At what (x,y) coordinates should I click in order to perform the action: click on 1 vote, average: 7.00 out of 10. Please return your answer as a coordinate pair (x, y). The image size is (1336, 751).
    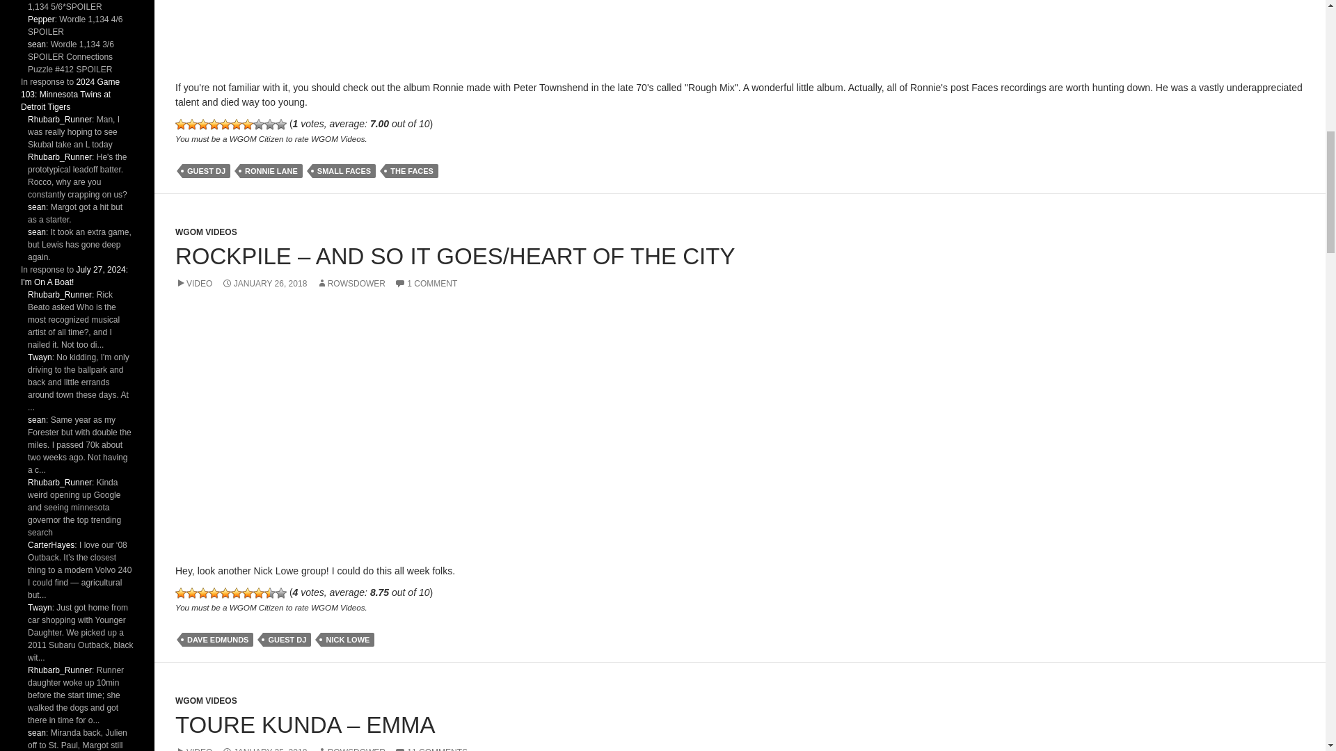
    Looking at the image, I should click on (225, 124).